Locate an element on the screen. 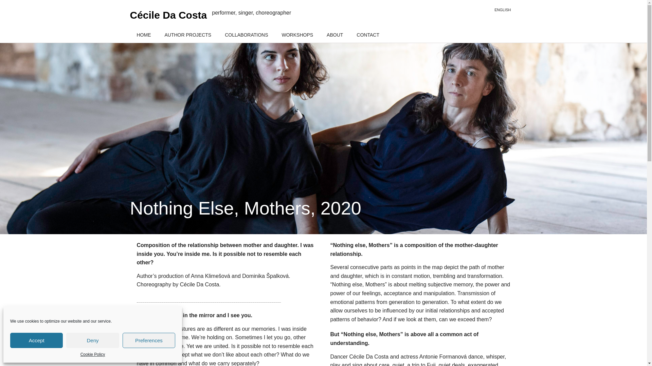 This screenshot has width=652, height=366. CONTACT is located at coordinates (367, 35).